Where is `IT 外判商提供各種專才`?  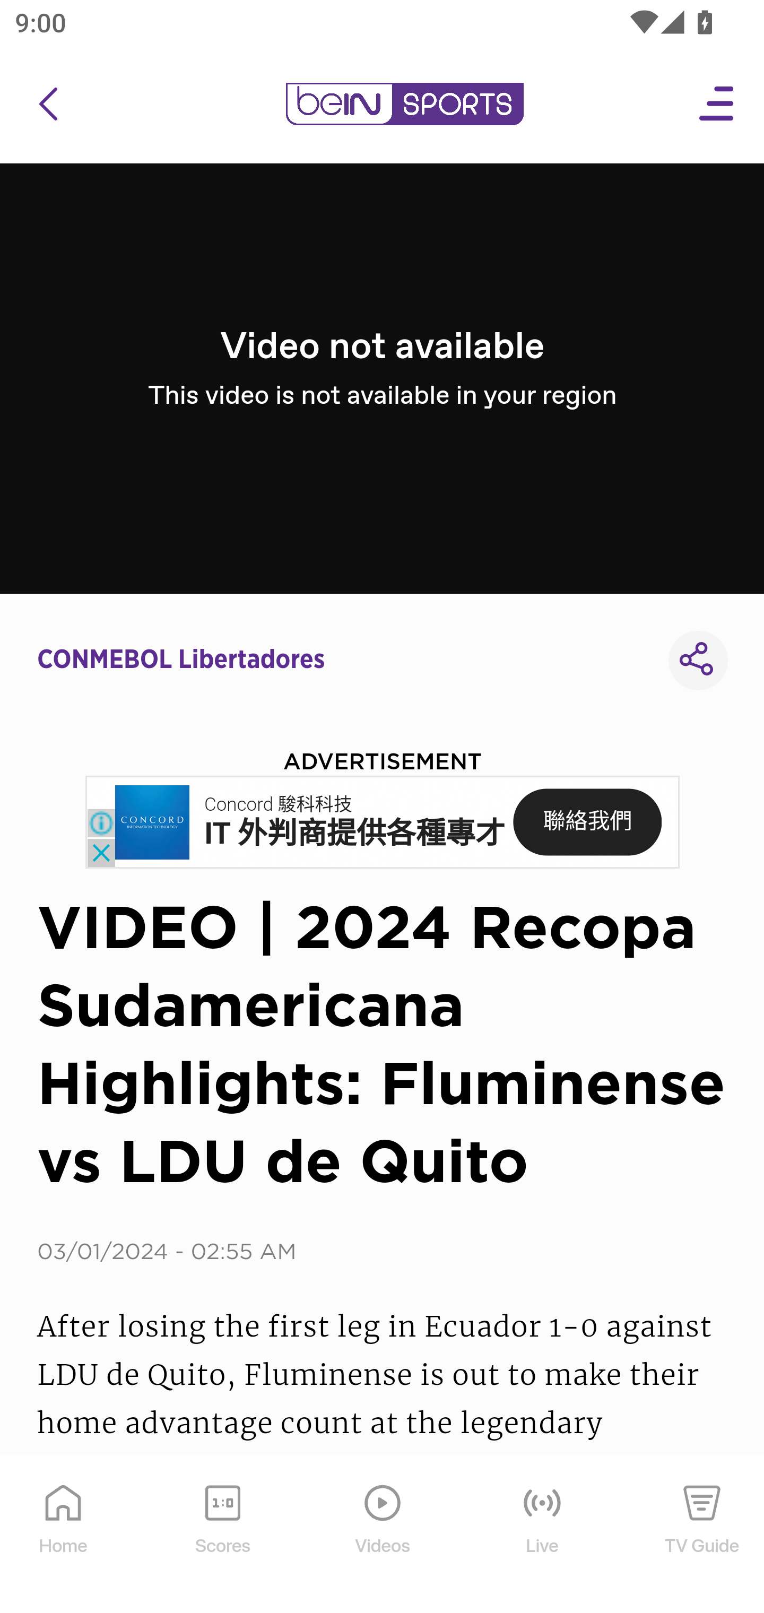 IT 外判商提供各種專才 is located at coordinates (354, 833).